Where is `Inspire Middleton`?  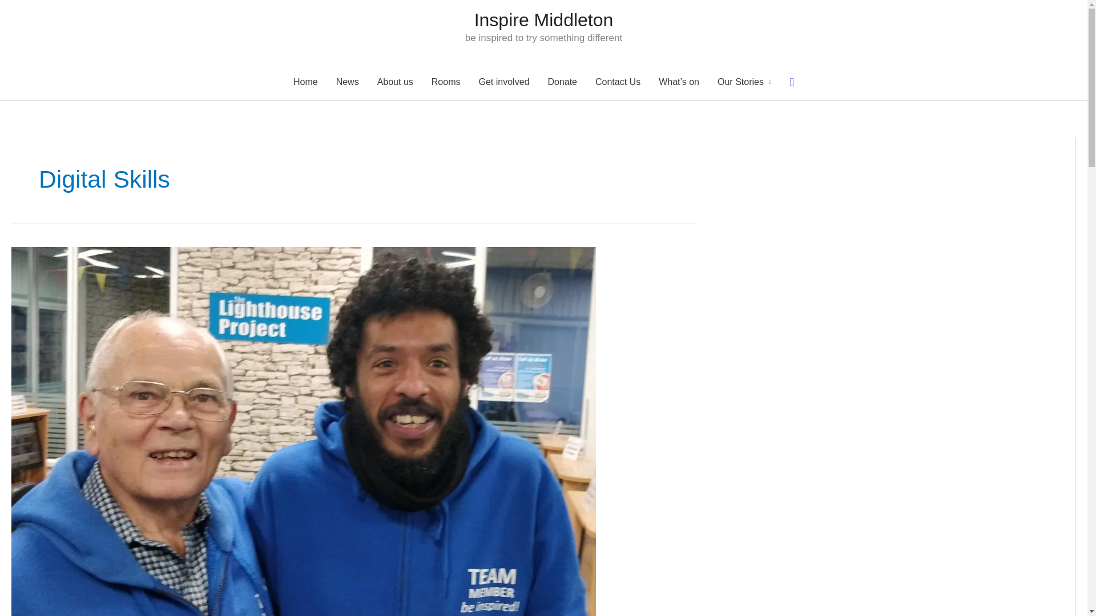
Inspire Middleton is located at coordinates (544, 19).